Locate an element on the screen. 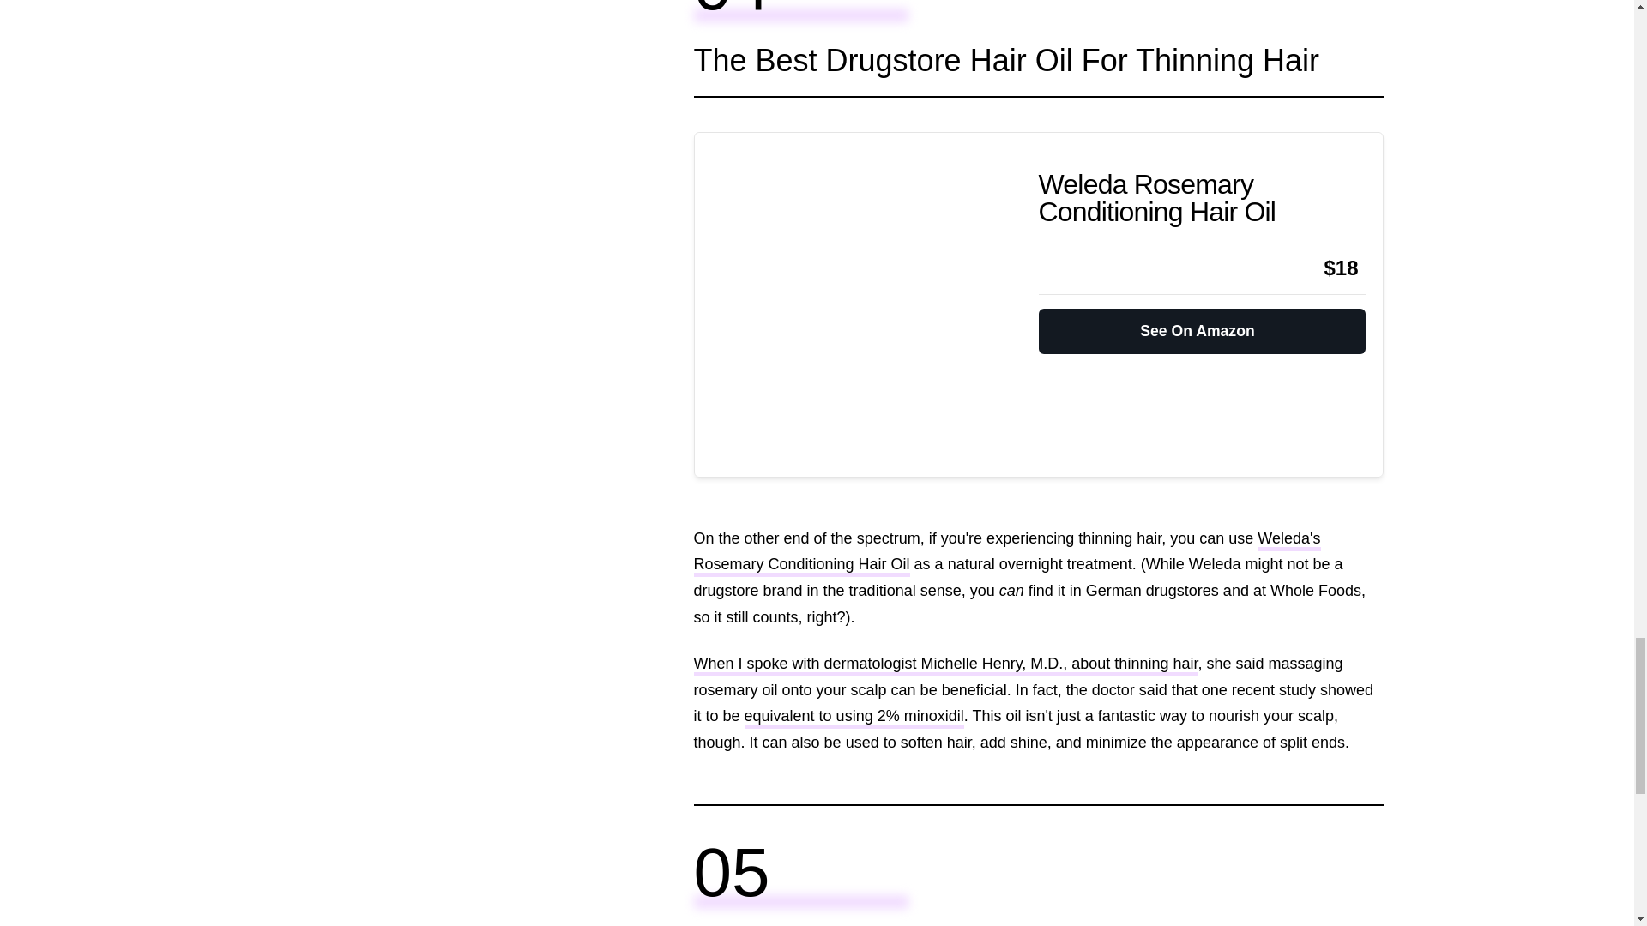 The height and width of the screenshot is (926, 1647). See On Amazon is located at coordinates (1201, 324).